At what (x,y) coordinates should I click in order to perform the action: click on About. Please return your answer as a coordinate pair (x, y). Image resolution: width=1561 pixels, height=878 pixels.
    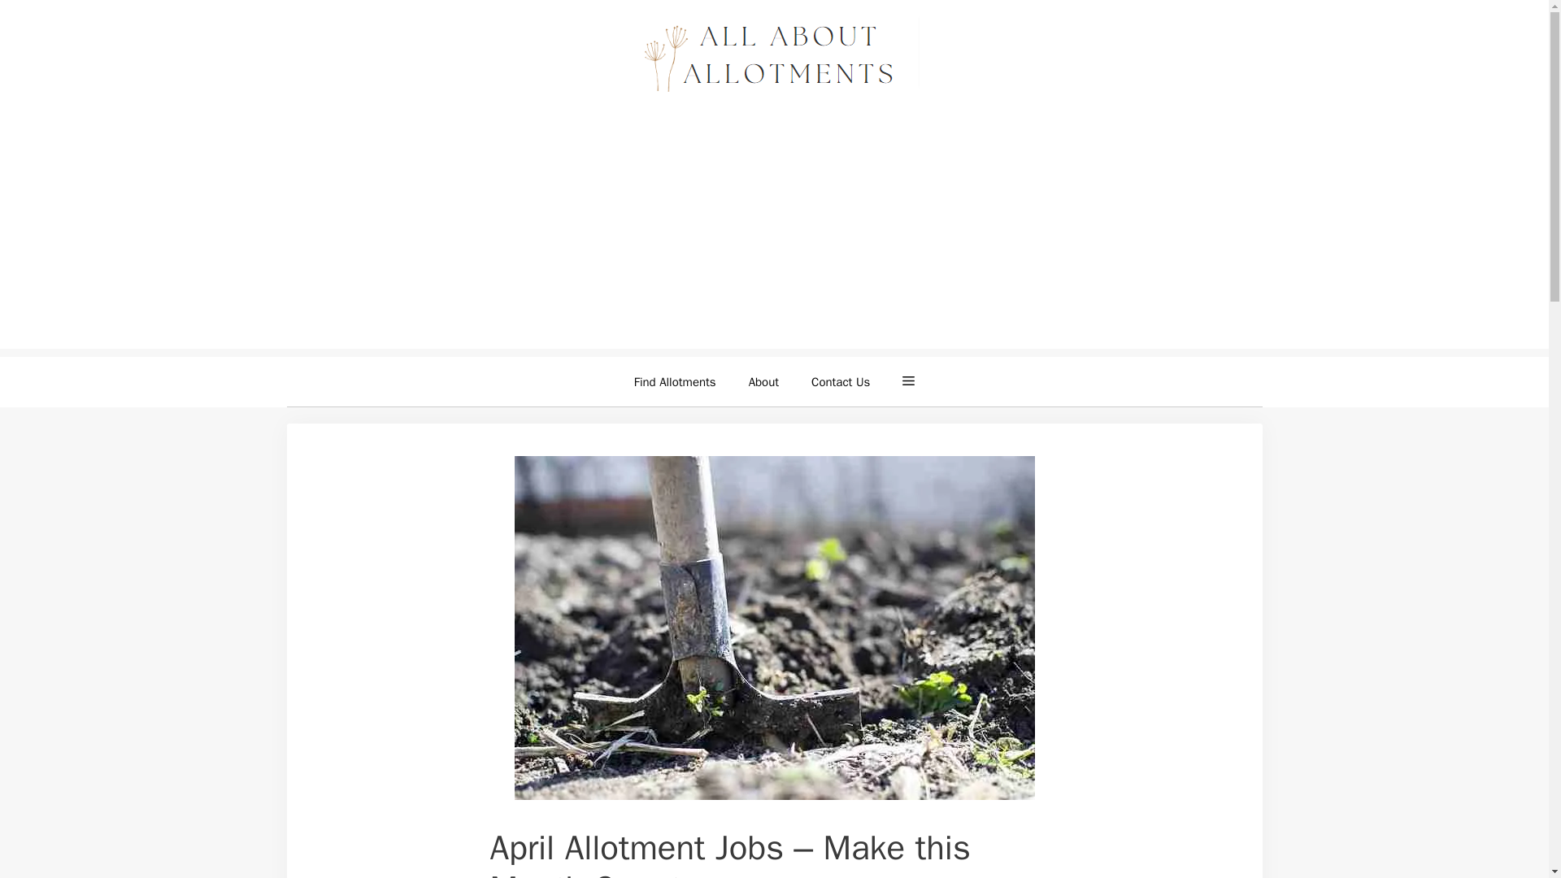
    Looking at the image, I should click on (763, 382).